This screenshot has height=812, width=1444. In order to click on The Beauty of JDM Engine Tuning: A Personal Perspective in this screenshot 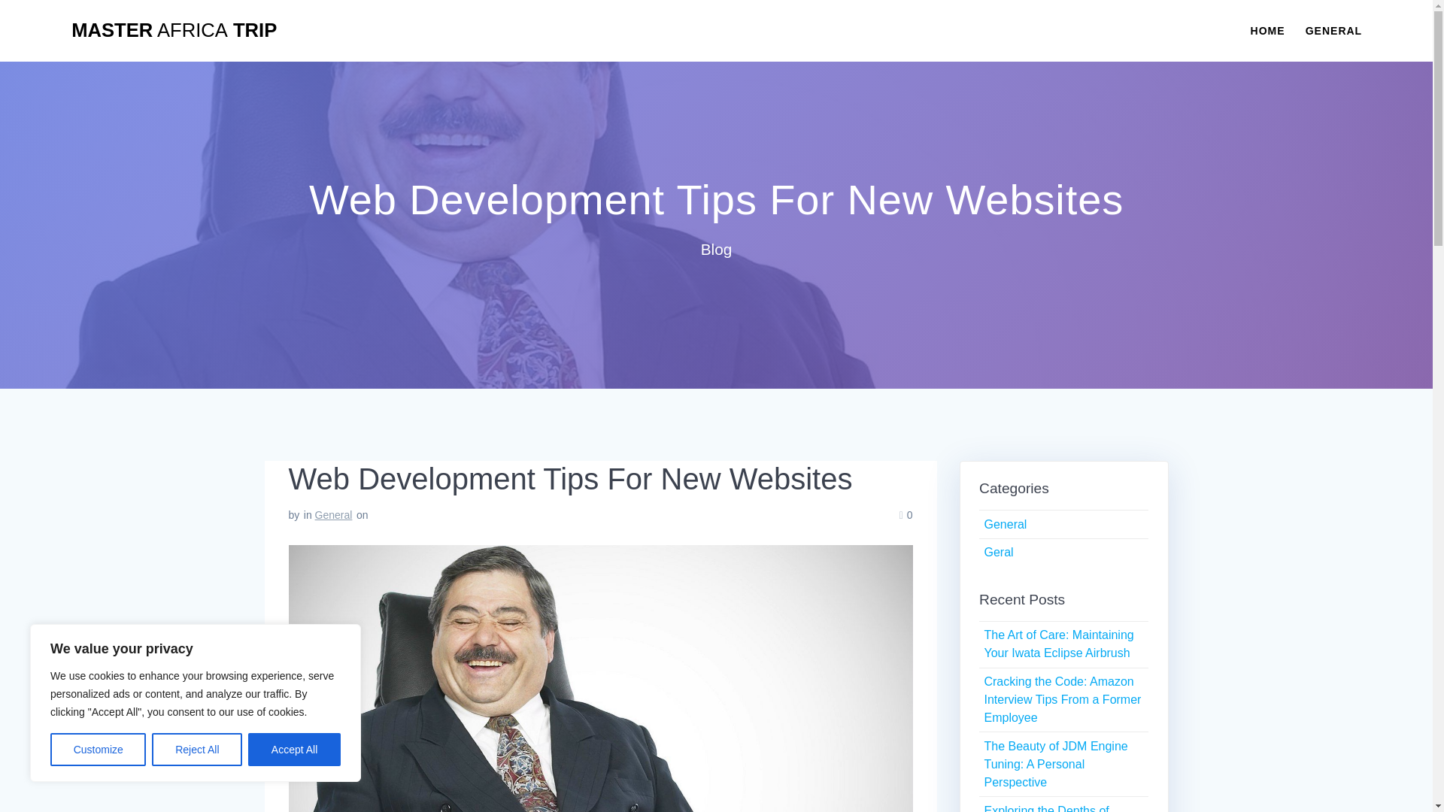, I will do `click(1055, 764)`.